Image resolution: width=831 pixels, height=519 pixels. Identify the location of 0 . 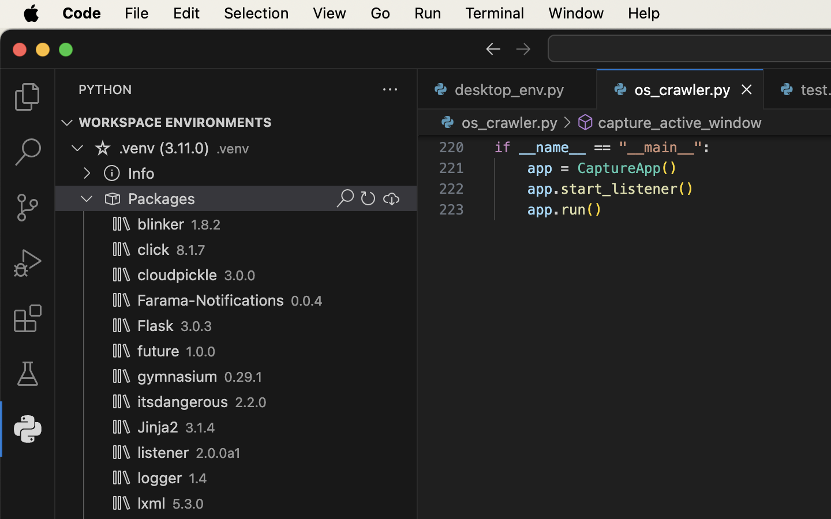
(28, 208).